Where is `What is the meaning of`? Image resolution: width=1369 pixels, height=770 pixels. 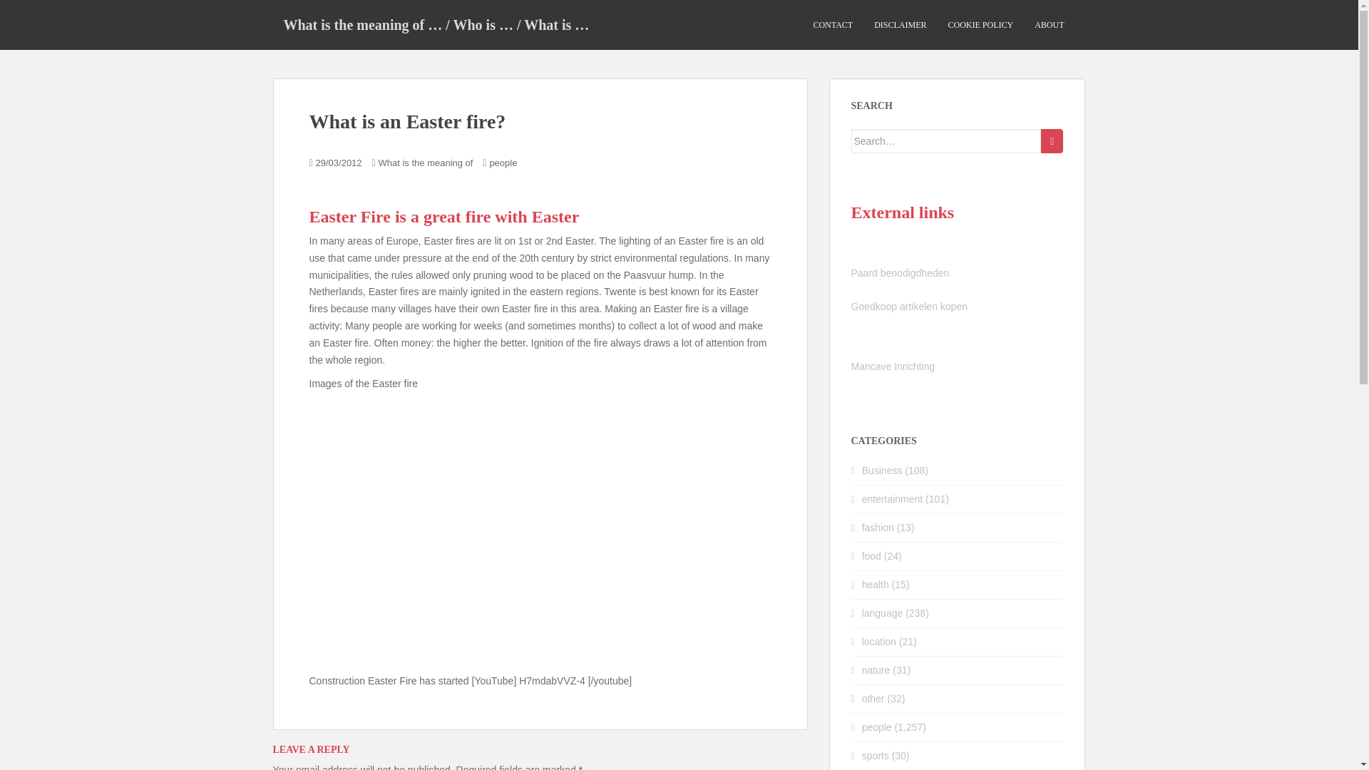 What is the meaning of is located at coordinates (425, 163).